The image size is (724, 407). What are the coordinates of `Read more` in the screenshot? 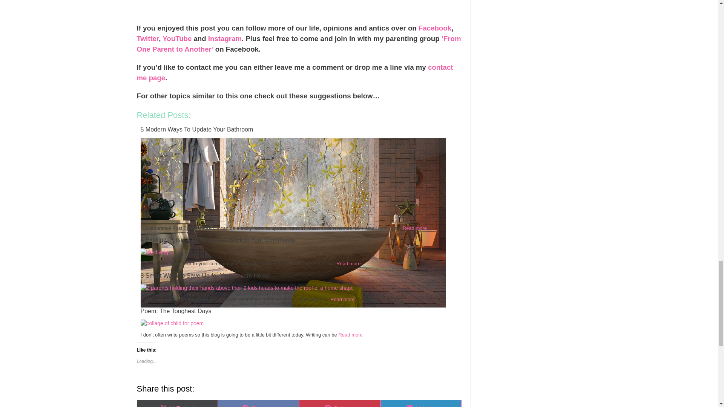 It's located at (348, 264).